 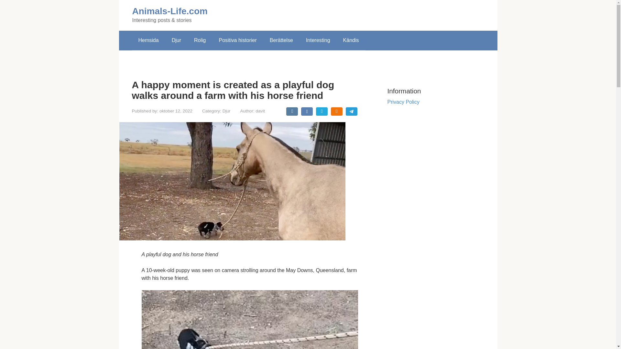 What do you see at coordinates (237, 40) in the screenshot?
I see `Positiva historier` at bounding box center [237, 40].